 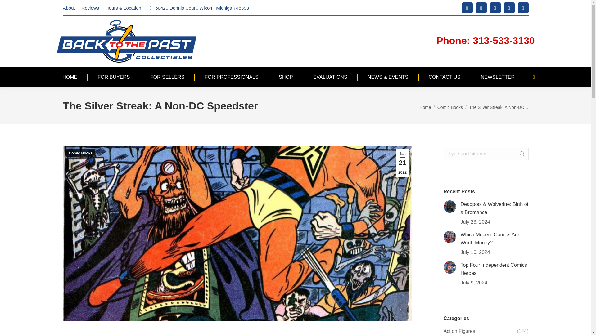 I want to click on 50420 Dennis Court, Wixom, Michigan 48393, so click(x=198, y=7).